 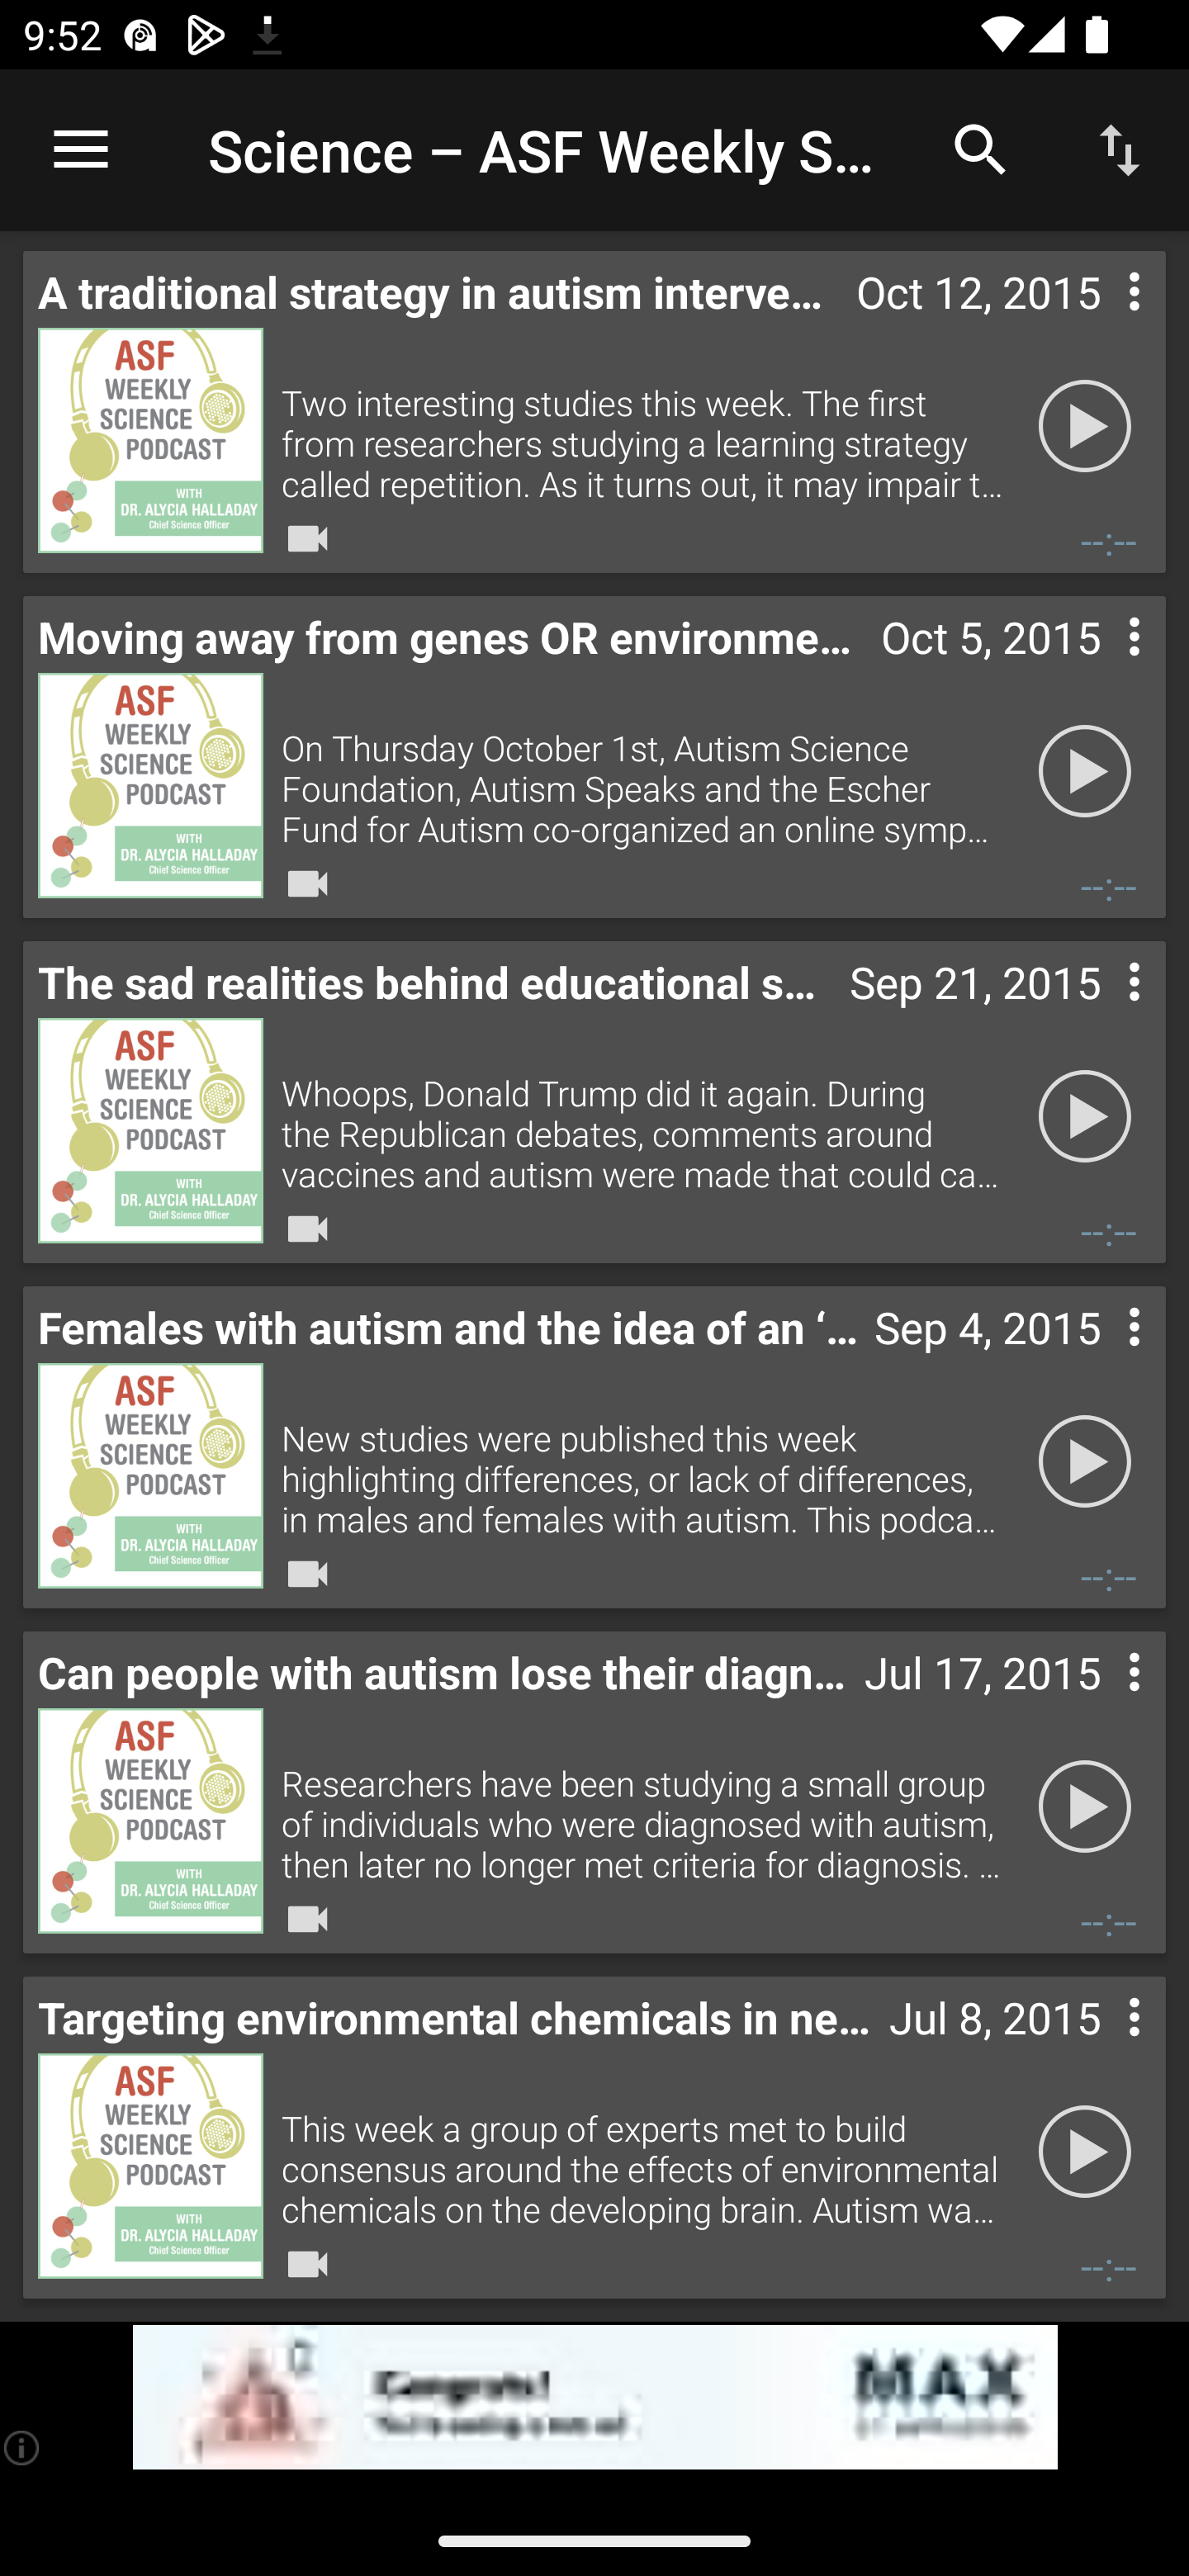 I want to click on Contextual menu, so click(x=1098, y=670).